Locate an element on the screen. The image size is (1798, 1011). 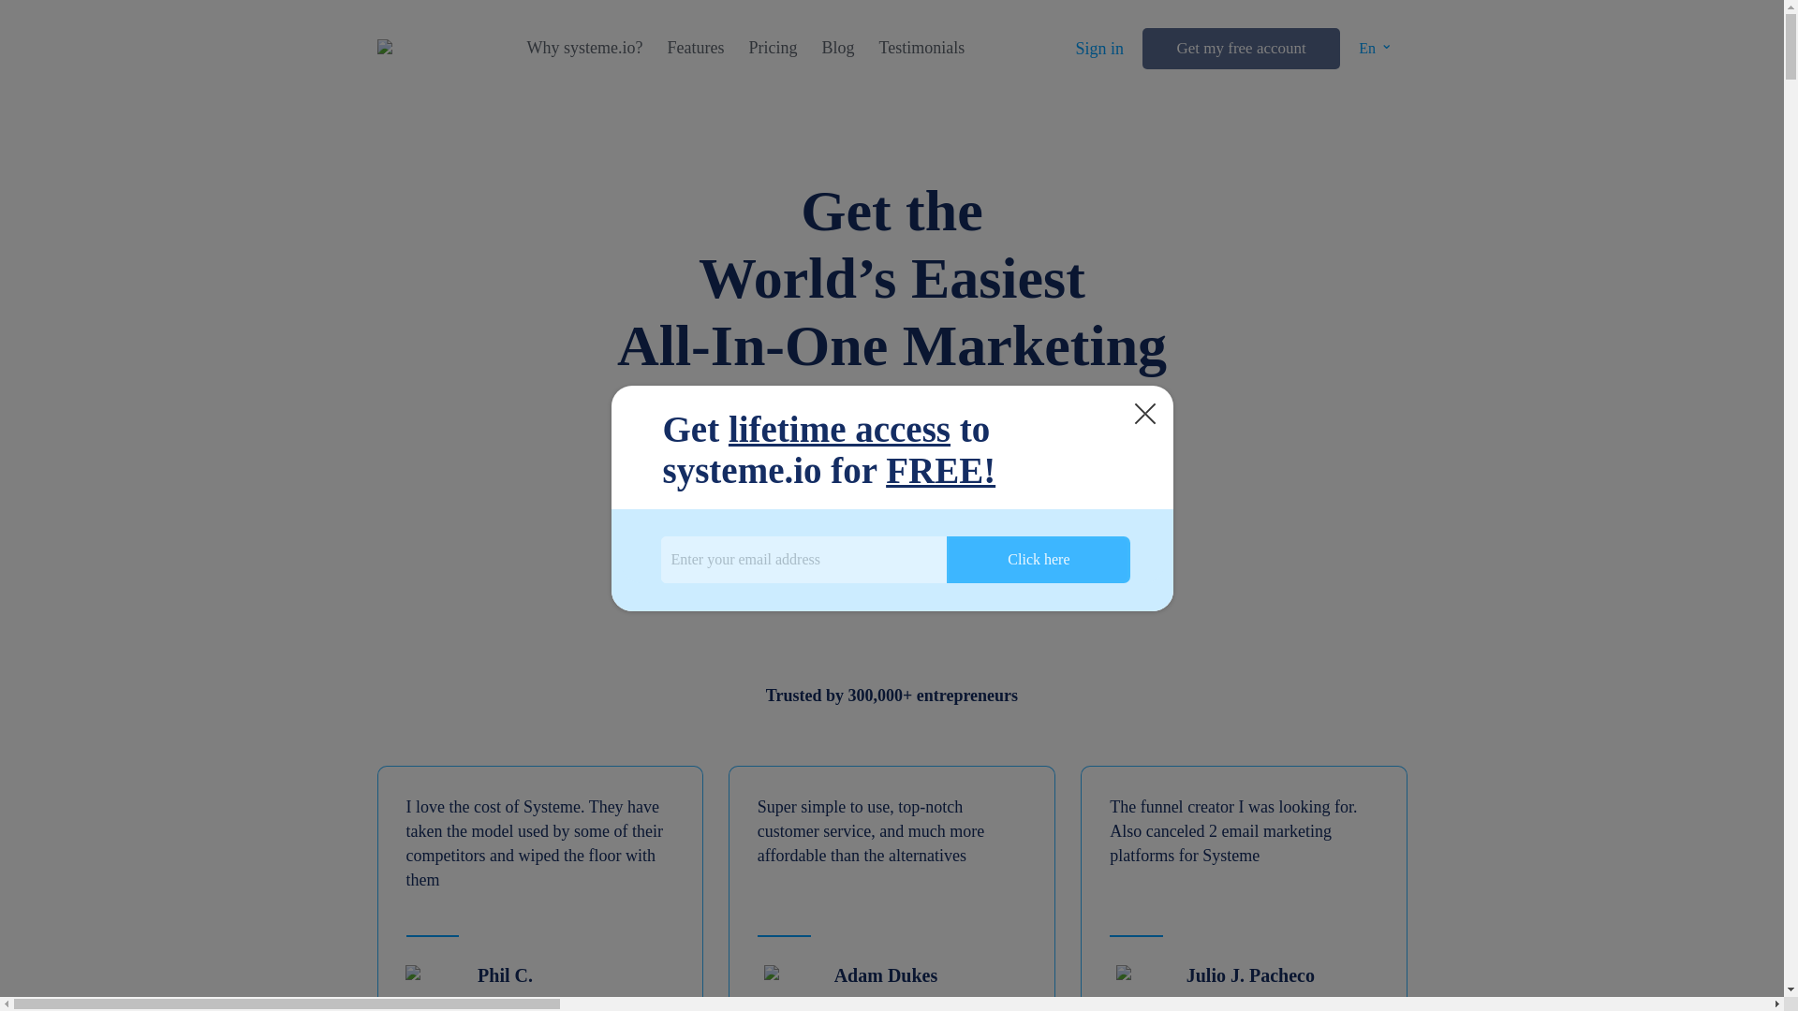
Testimonials is located at coordinates (921, 48).